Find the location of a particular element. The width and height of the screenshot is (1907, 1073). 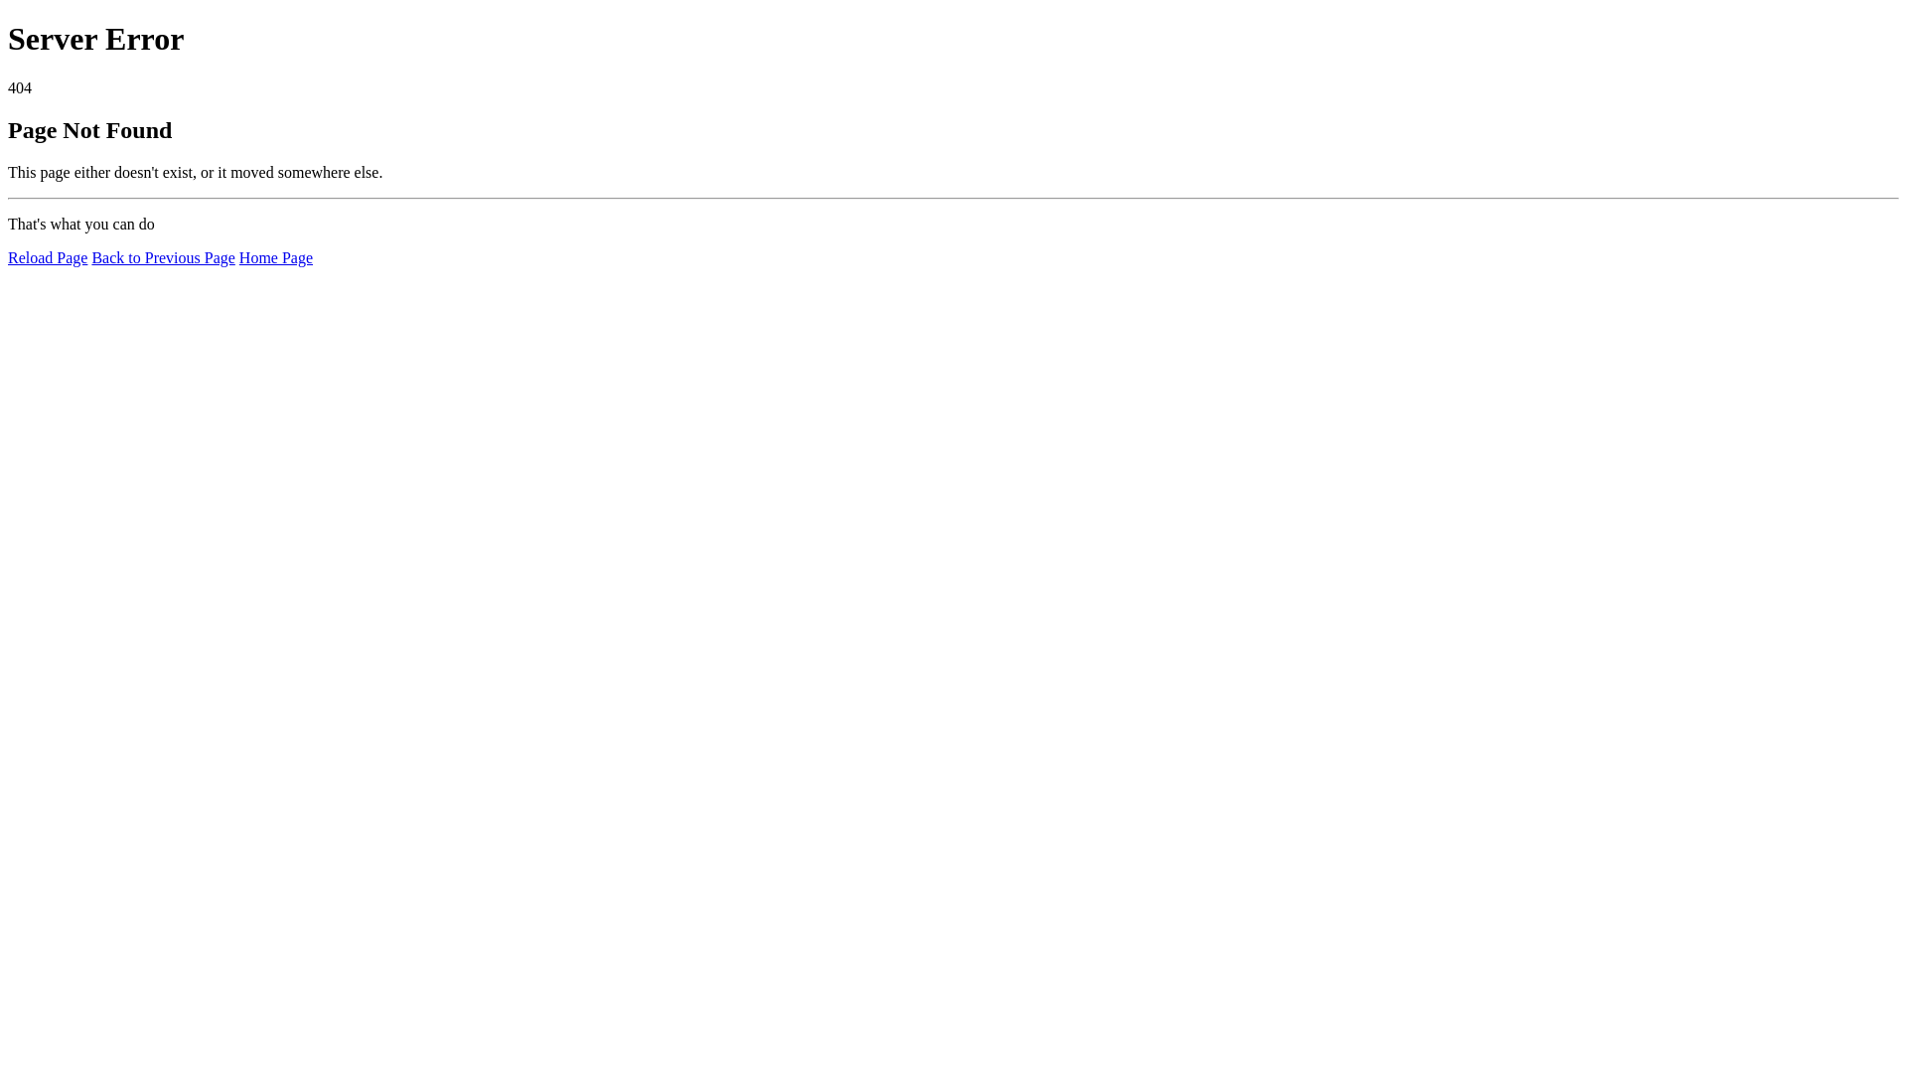

Back to Previous Page is located at coordinates (163, 258).